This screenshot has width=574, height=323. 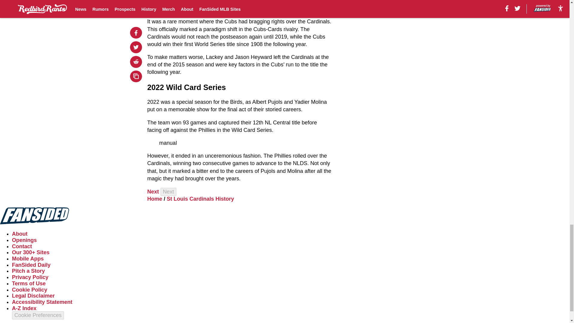 I want to click on St Louis Cardinals History, so click(x=200, y=199).